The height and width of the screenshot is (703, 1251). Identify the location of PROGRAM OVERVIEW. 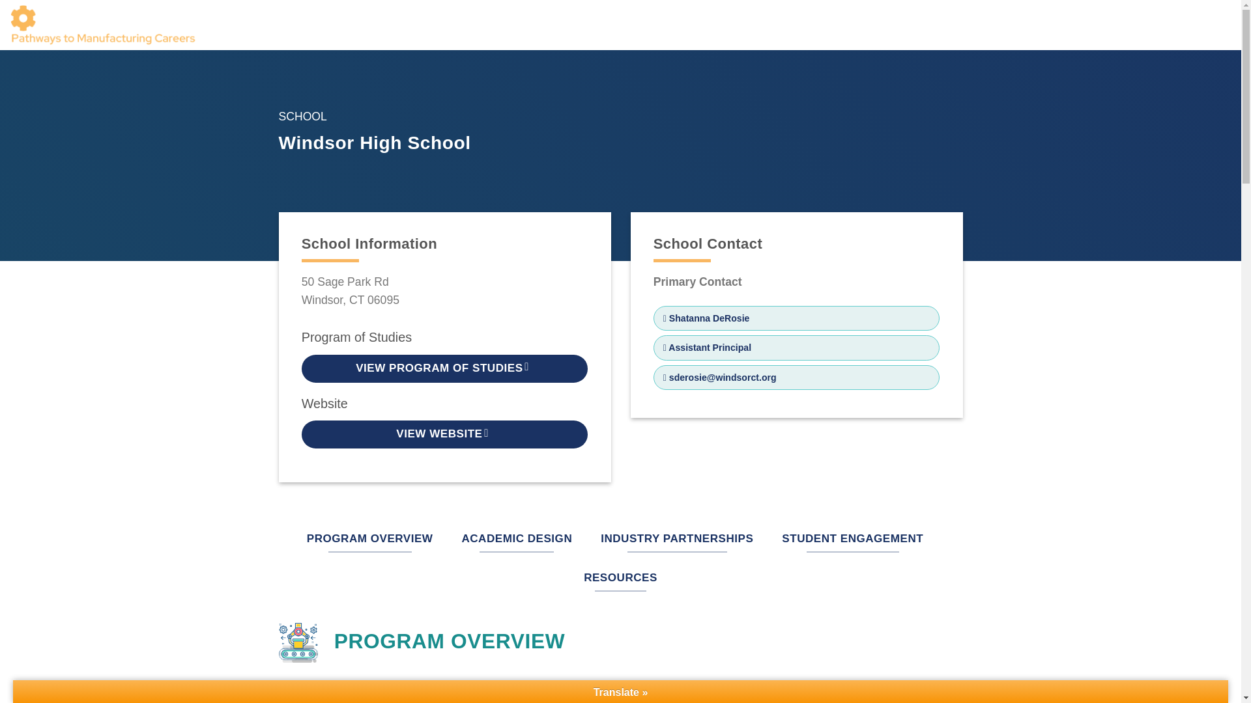
(370, 539).